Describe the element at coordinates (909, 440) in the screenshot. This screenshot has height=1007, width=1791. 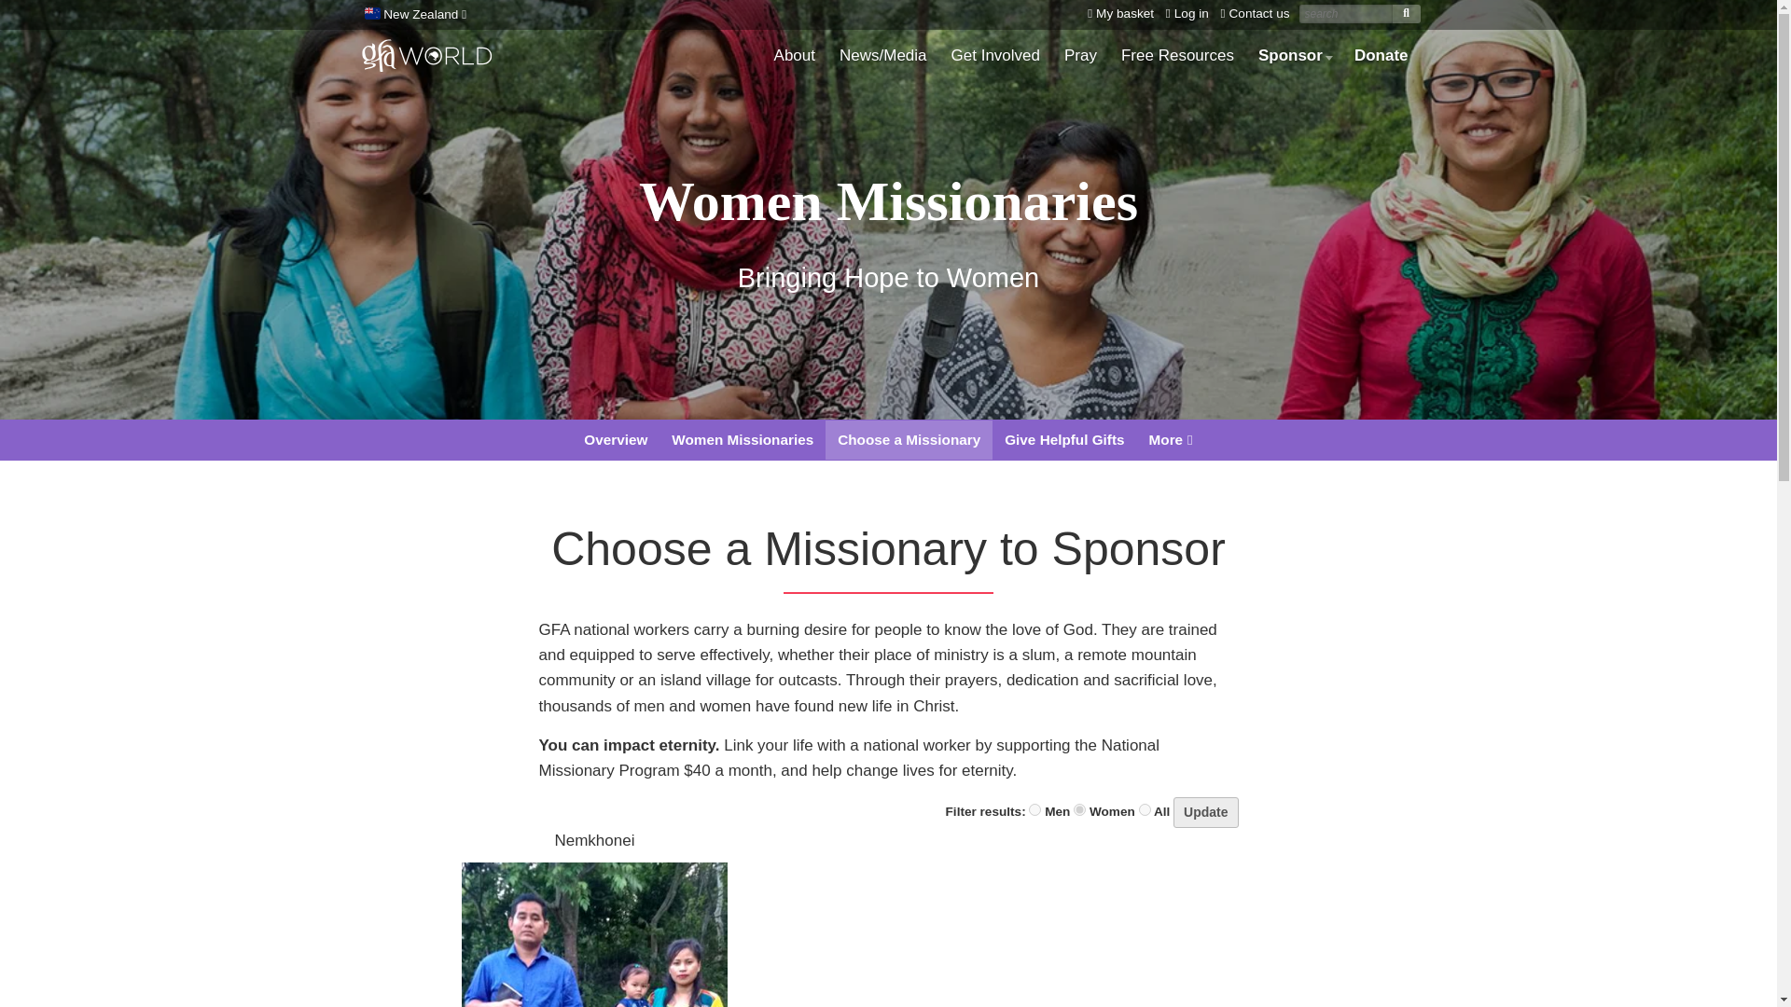
I see `Choose a Missionary` at that location.